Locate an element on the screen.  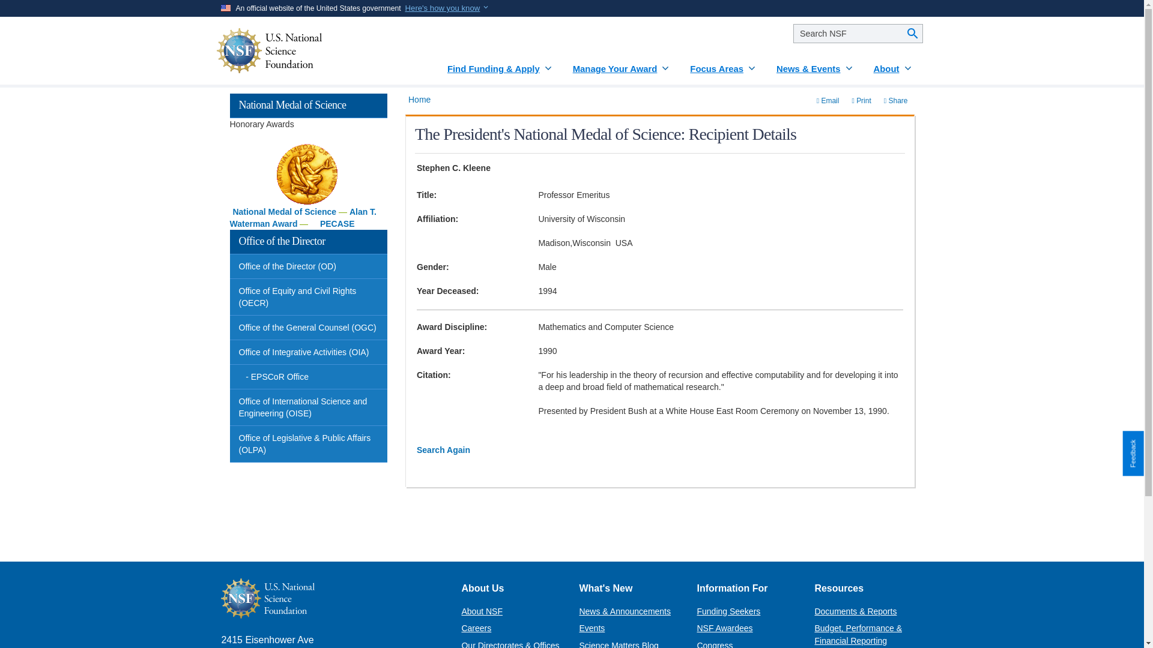
Share is located at coordinates (896, 101).